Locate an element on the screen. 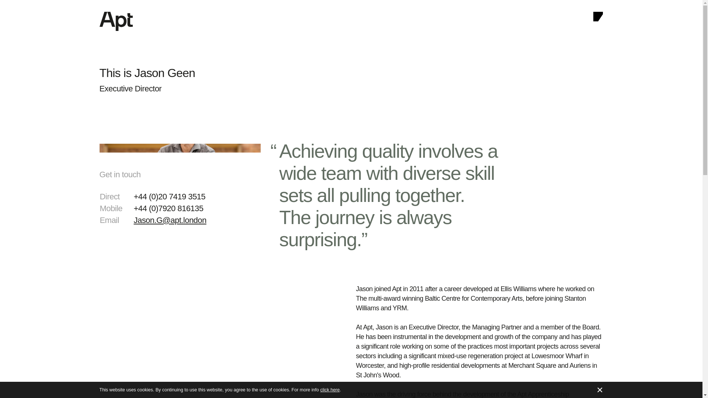  Intranet is located at coordinates (126, 384).